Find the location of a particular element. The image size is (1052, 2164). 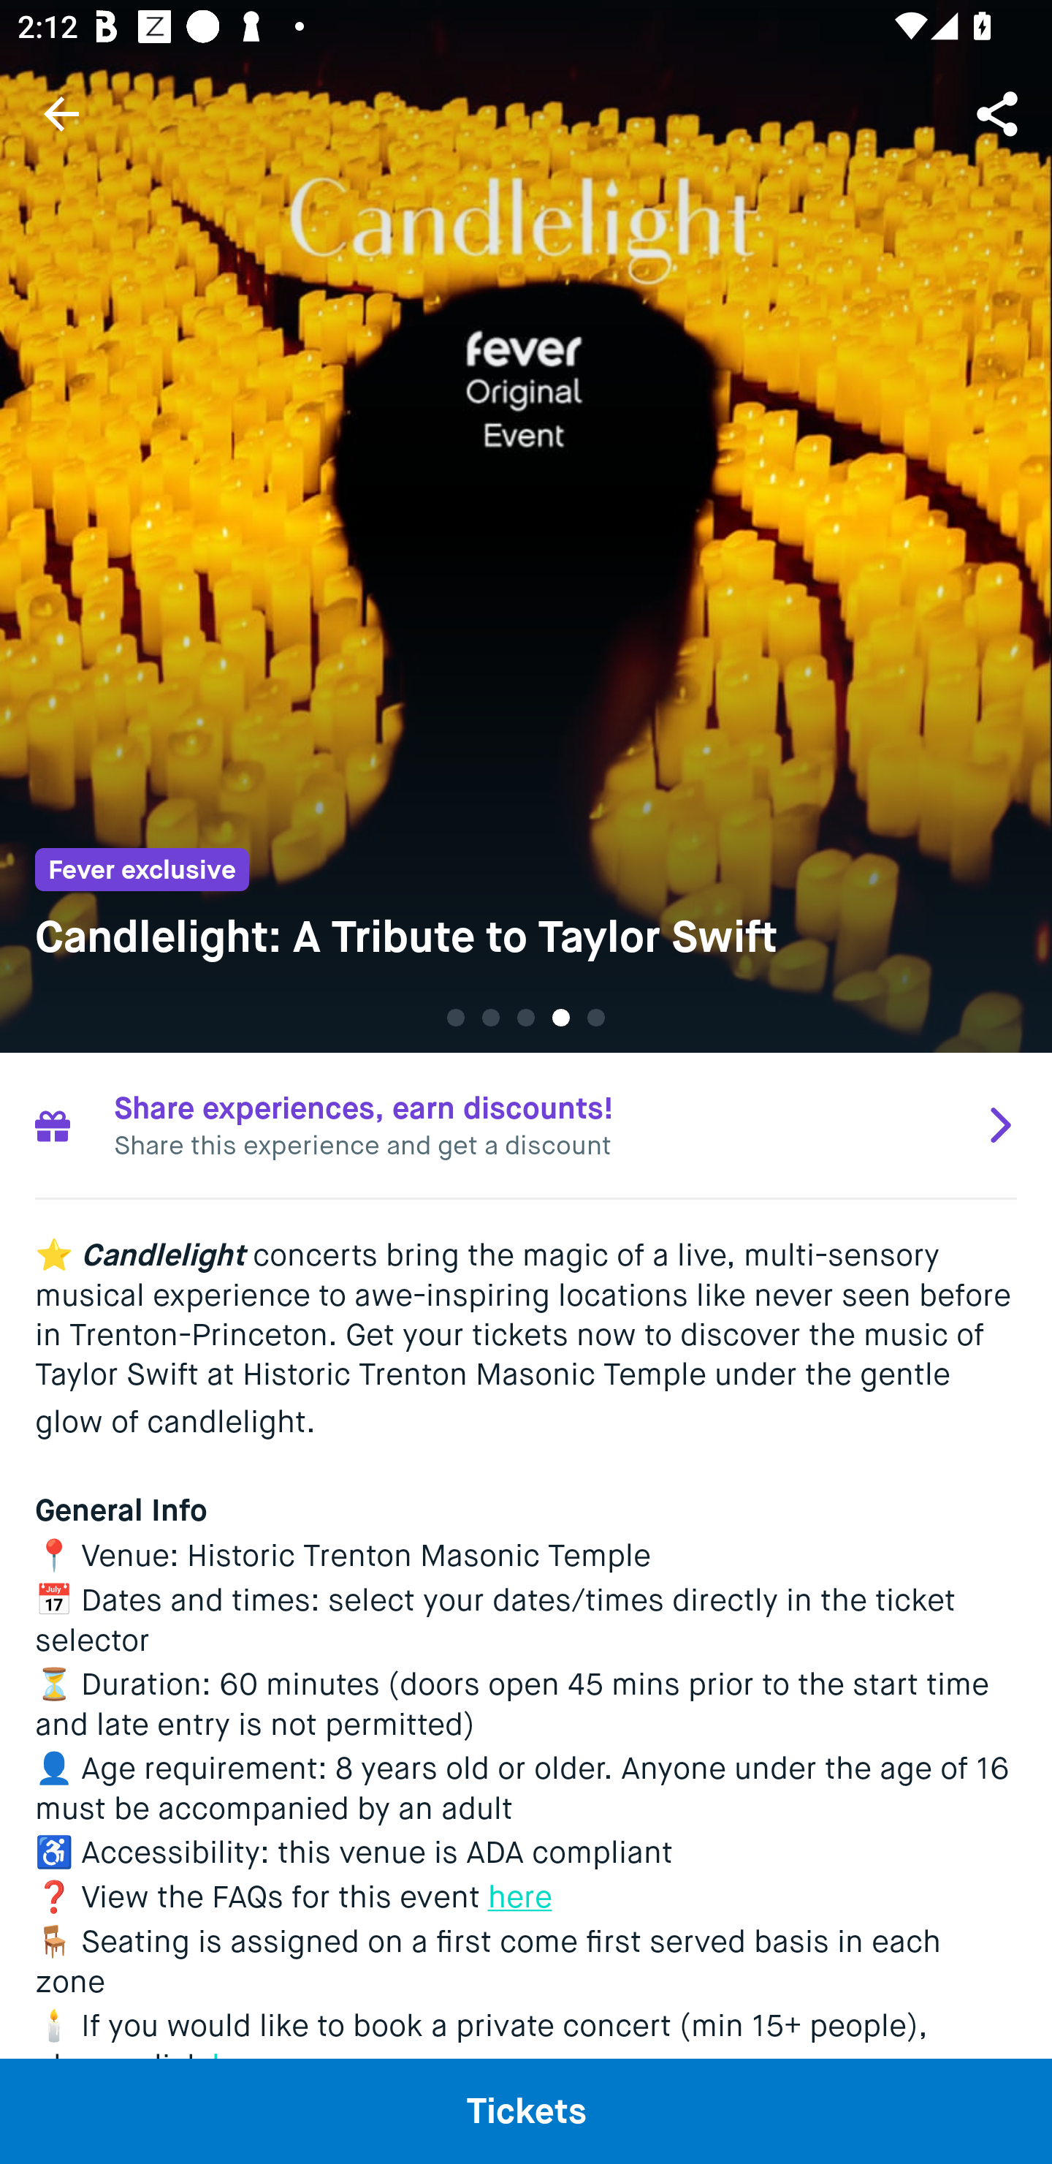

Navigate up is located at coordinates (61, 113).